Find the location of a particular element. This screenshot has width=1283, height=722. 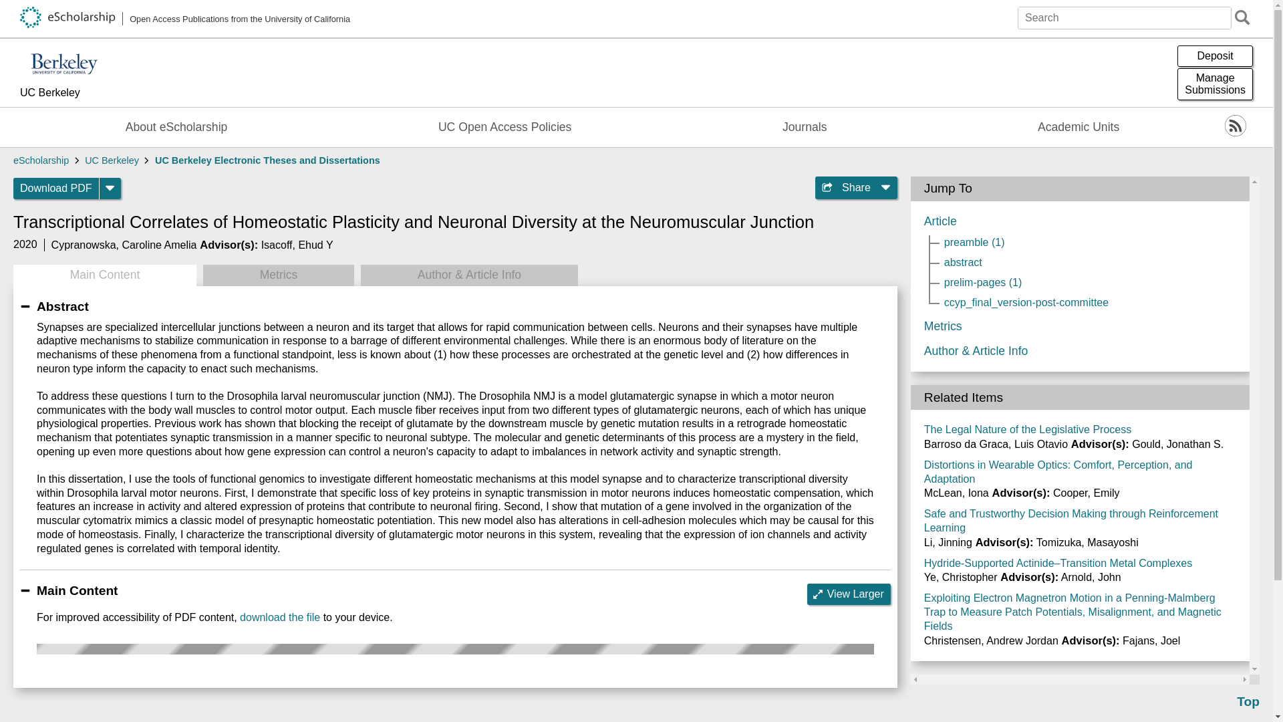

UC Berkeley is located at coordinates (278, 275).